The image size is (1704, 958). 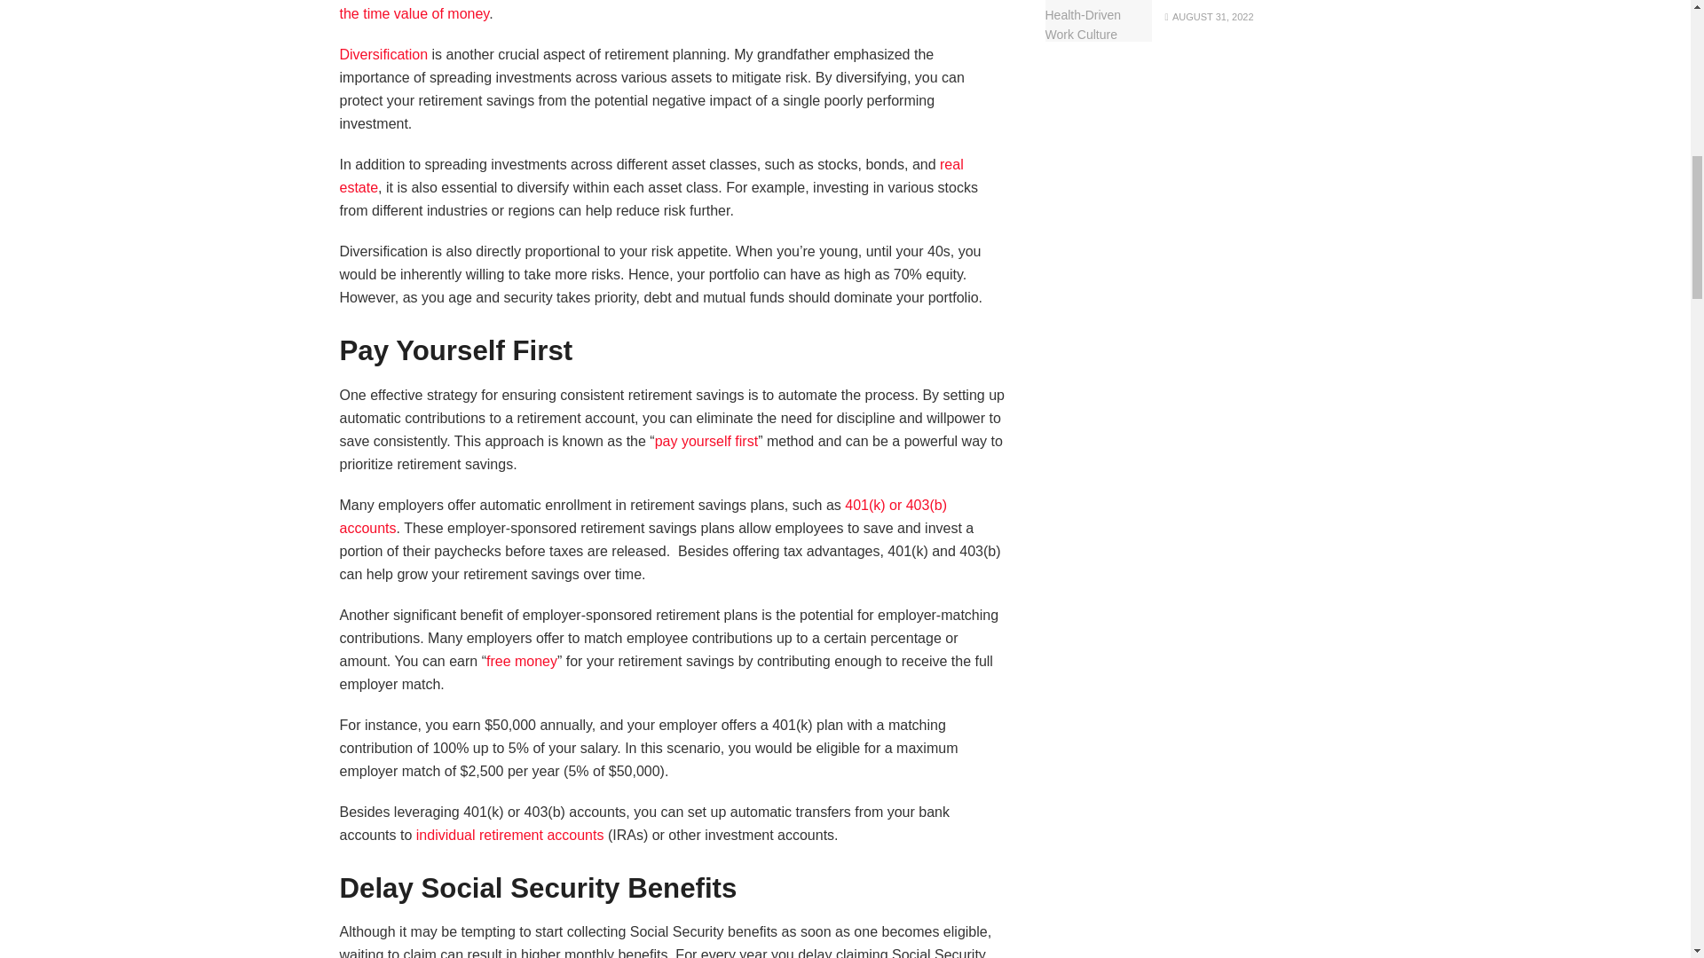 What do you see at coordinates (383, 54) in the screenshot?
I see `Diversification` at bounding box center [383, 54].